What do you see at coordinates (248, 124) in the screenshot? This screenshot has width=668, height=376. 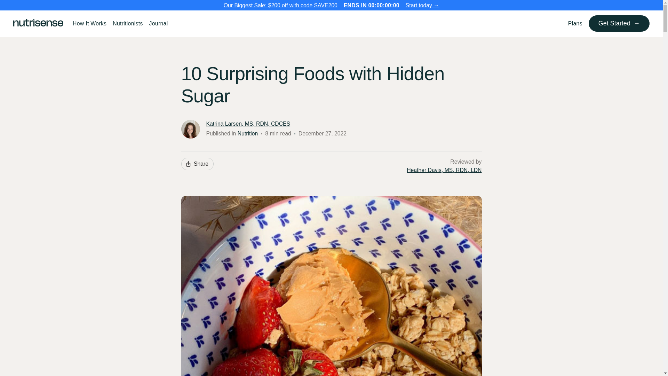 I see `Katrina Larsen, MS, RDN, CDCES` at bounding box center [248, 124].